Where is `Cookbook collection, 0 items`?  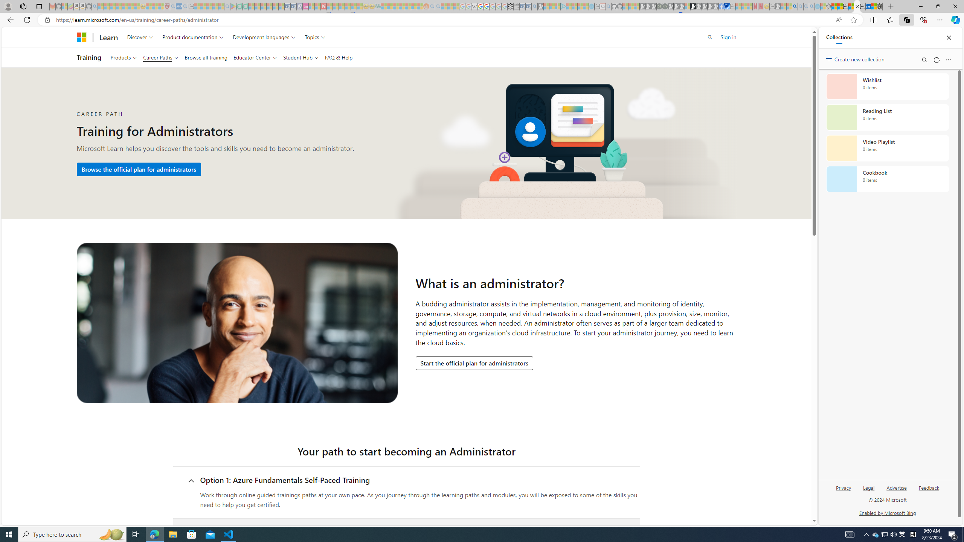
Cookbook collection, 0 items is located at coordinates (887, 179).